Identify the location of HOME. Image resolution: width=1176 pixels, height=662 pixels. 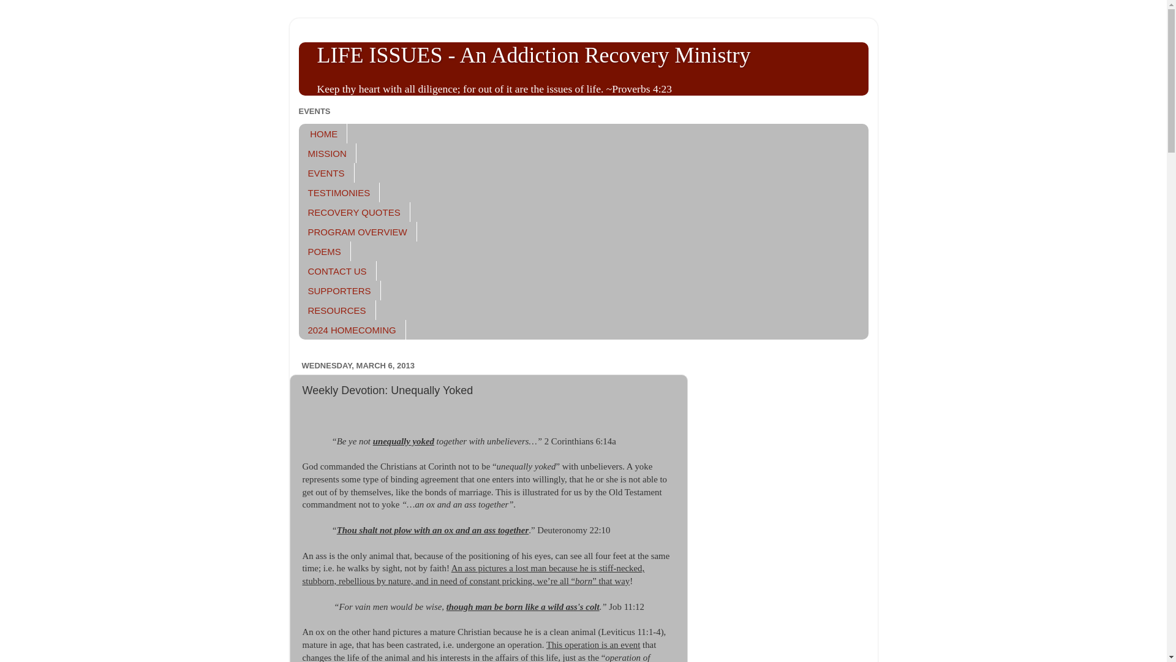
(323, 134).